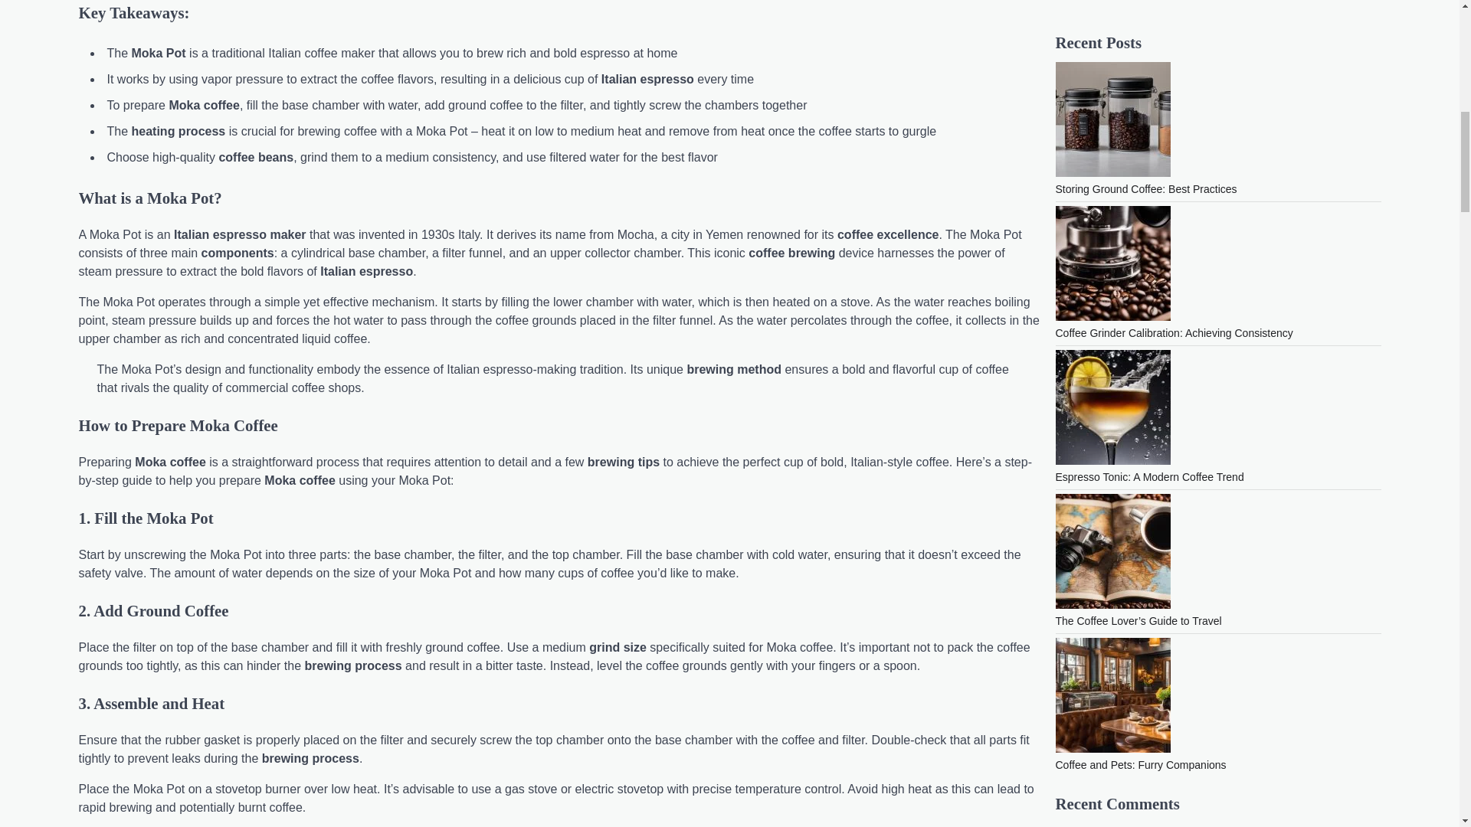 The height and width of the screenshot is (827, 1471). What do you see at coordinates (1096, 175) in the screenshot?
I see `September 2024` at bounding box center [1096, 175].